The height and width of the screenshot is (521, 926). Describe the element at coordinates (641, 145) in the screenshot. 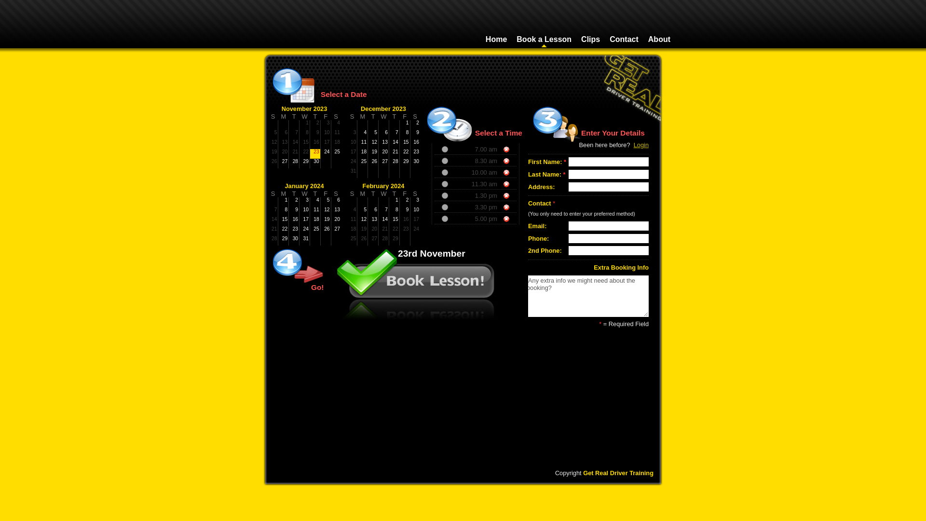

I see `Login` at that location.